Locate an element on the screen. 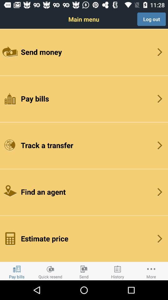 This screenshot has width=168, height=300. select the estimate price icon is located at coordinates (84, 238).